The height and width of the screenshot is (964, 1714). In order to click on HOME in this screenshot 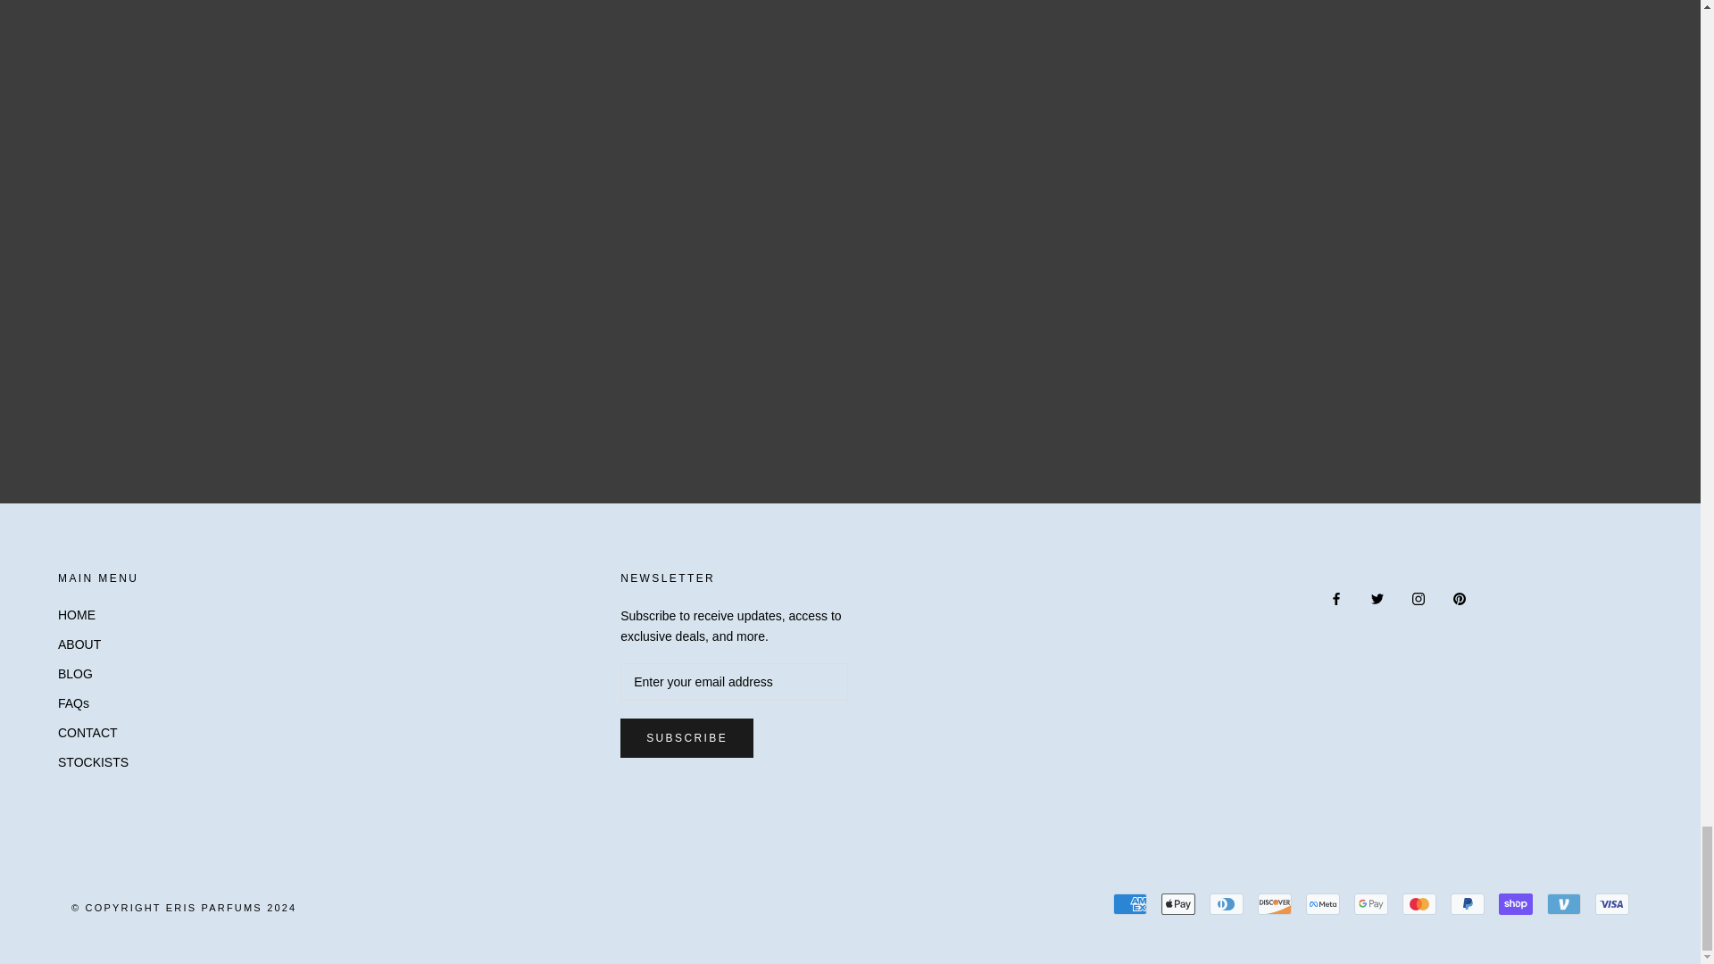, I will do `click(98, 615)`.